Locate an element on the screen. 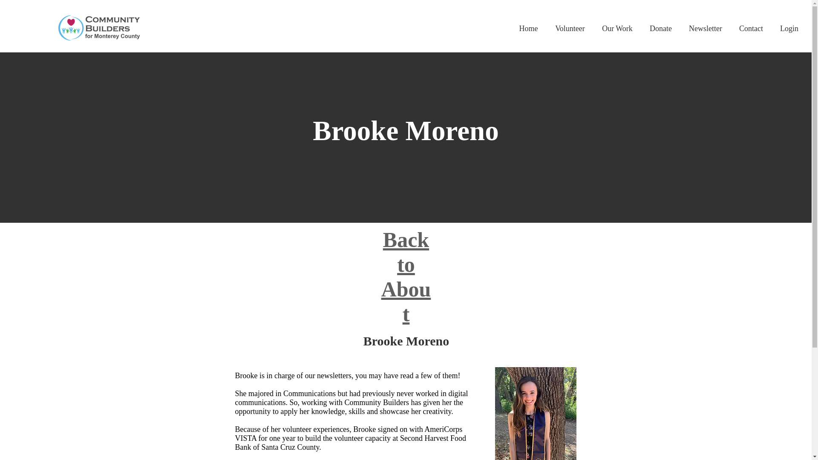  Contact is located at coordinates (751, 29).